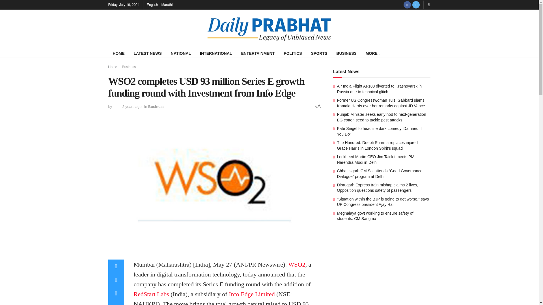 Image resolution: width=543 pixels, height=305 pixels. What do you see at coordinates (319, 53) in the screenshot?
I see `SPORTS` at bounding box center [319, 53].